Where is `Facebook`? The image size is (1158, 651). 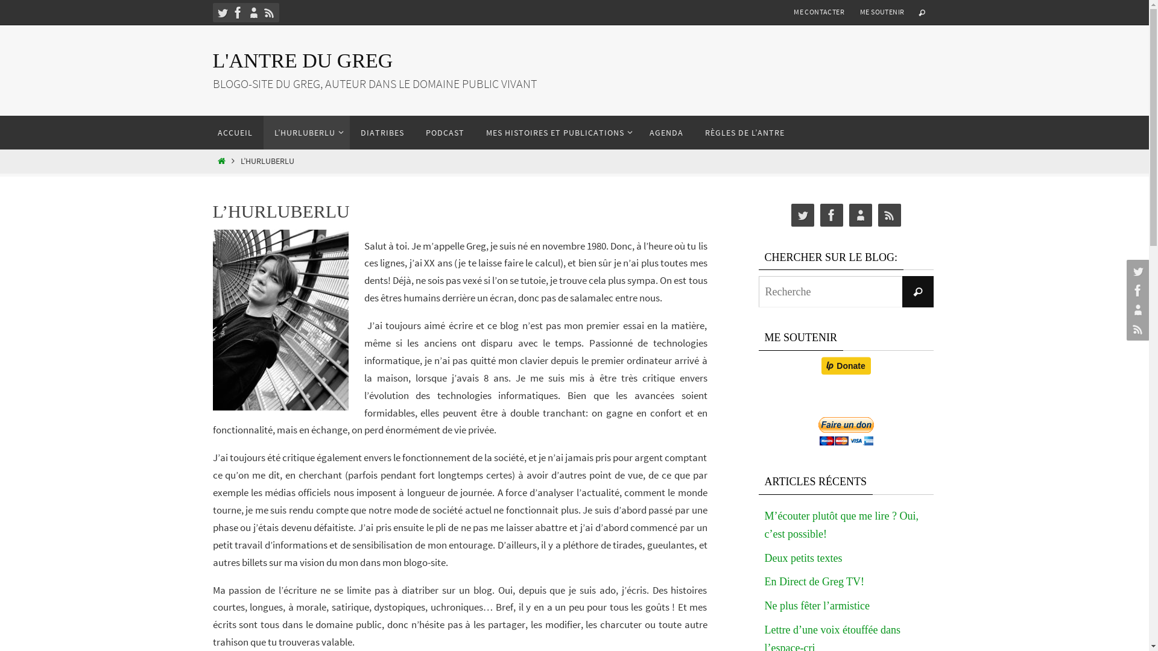 Facebook is located at coordinates (238, 13).